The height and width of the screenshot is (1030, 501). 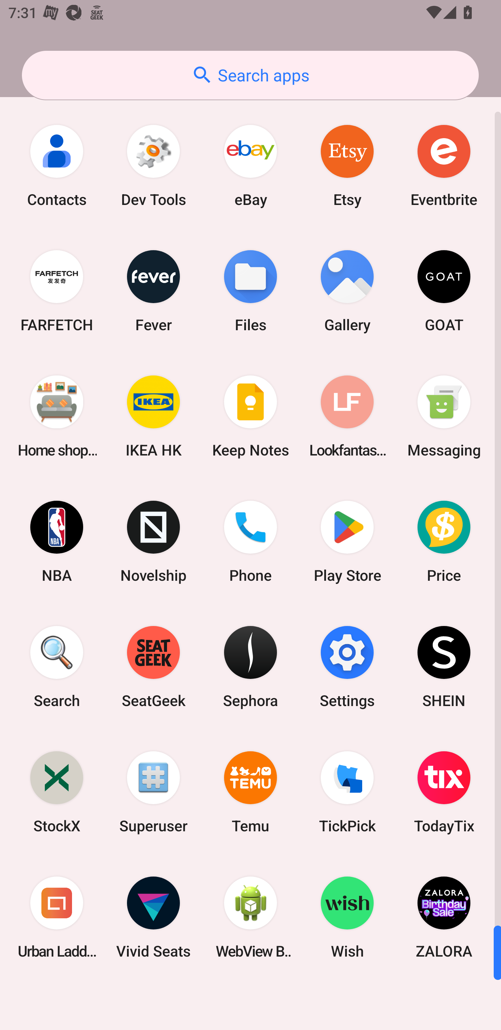 What do you see at coordinates (250, 291) in the screenshot?
I see `Files` at bounding box center [250, 291].